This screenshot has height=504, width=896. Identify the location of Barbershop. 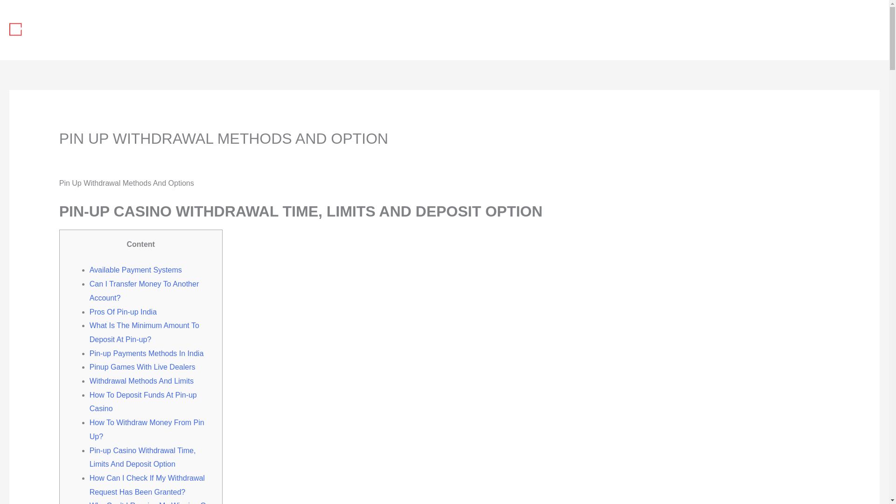
(144, 156).